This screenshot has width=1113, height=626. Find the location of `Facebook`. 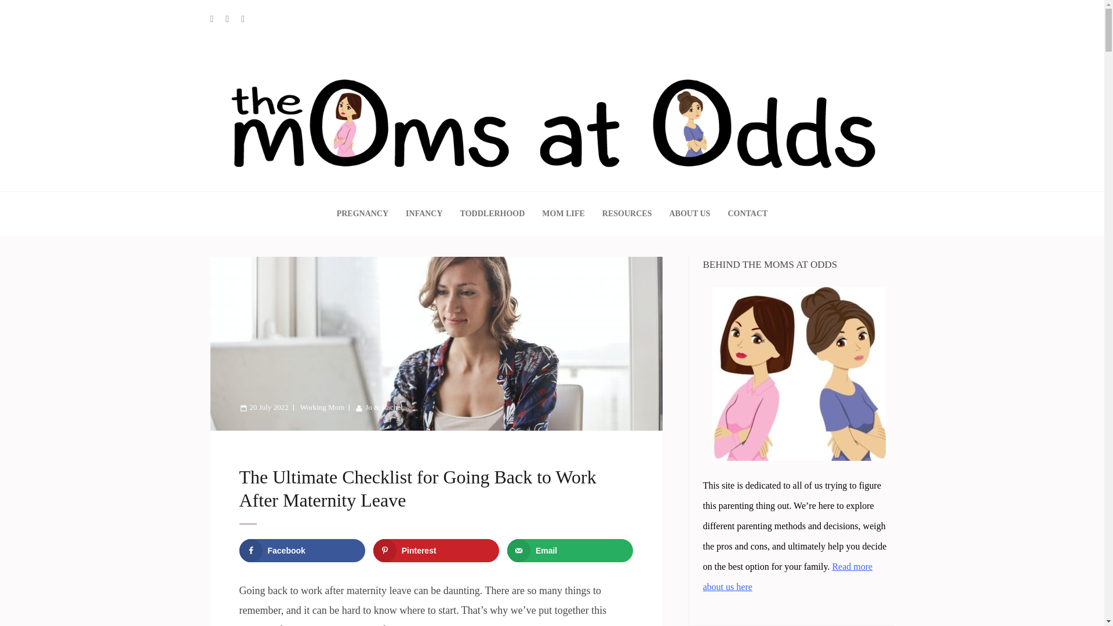

Facebook is located at coordinates (301, 550).